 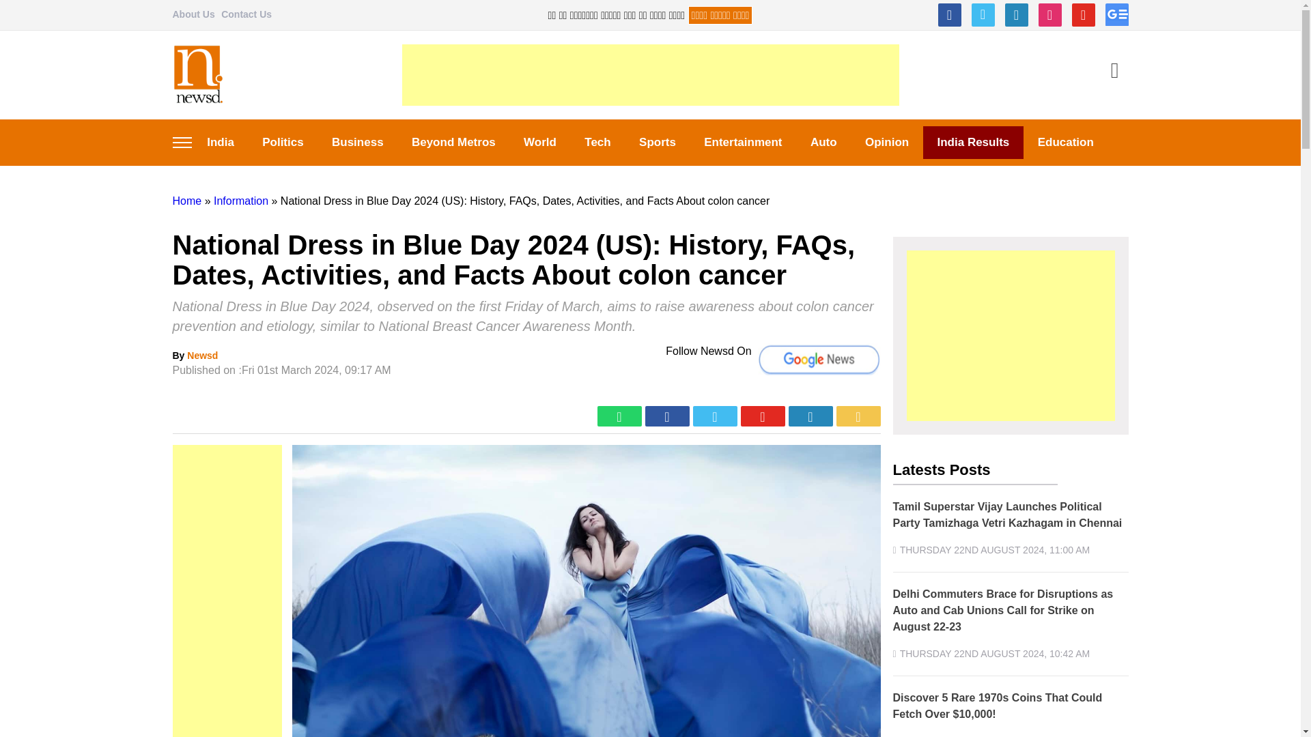 I want to click on Entertainment, so click(x=744, y=142).